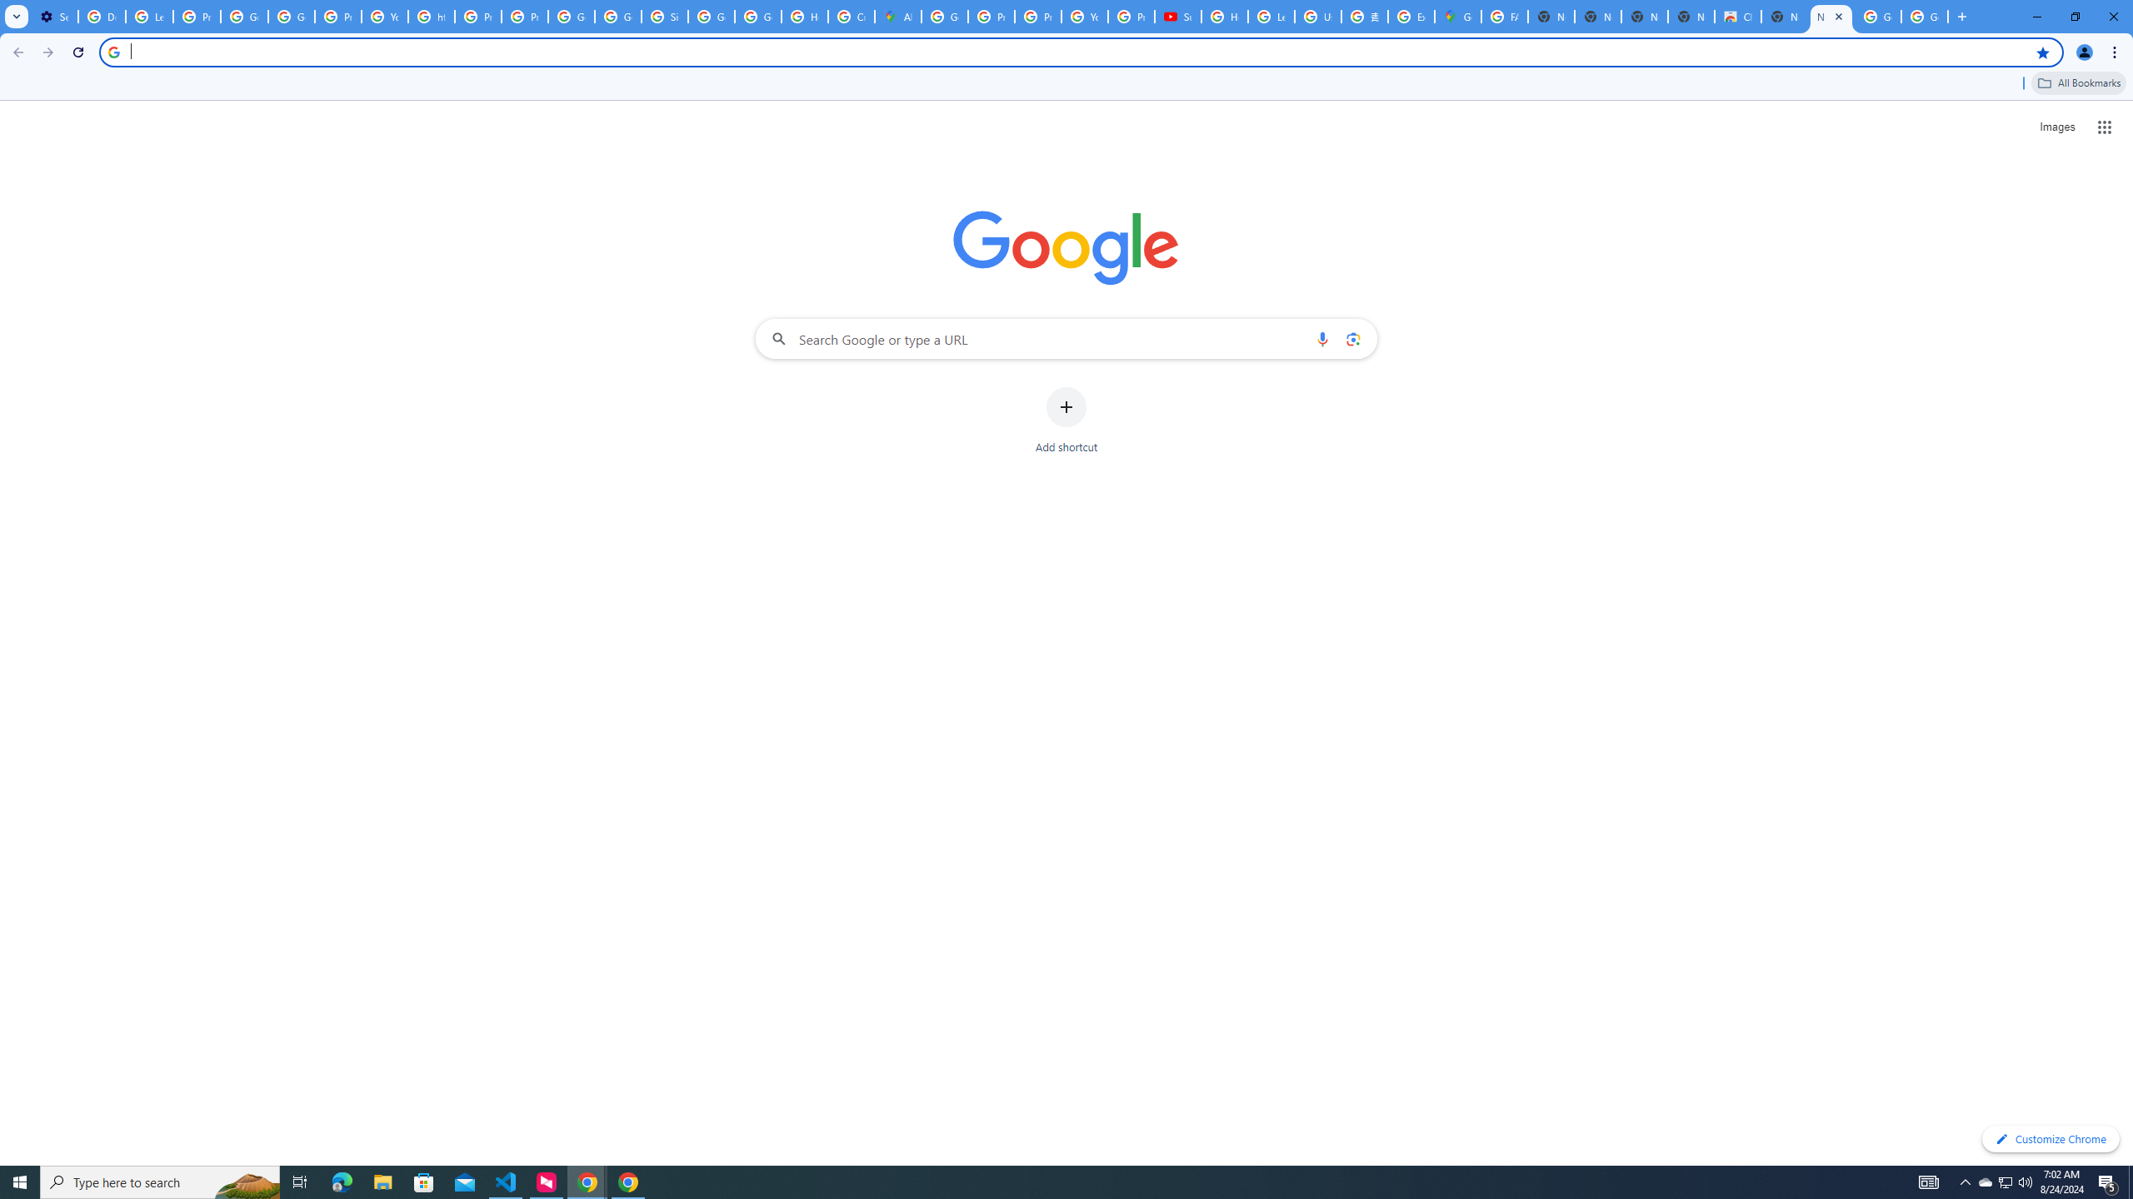 The width and height of the screenshot is (2133, 1199). Describe the element at coordinates (1737, 17) in the screenshot. I see `Chrome Web Store` at that location.